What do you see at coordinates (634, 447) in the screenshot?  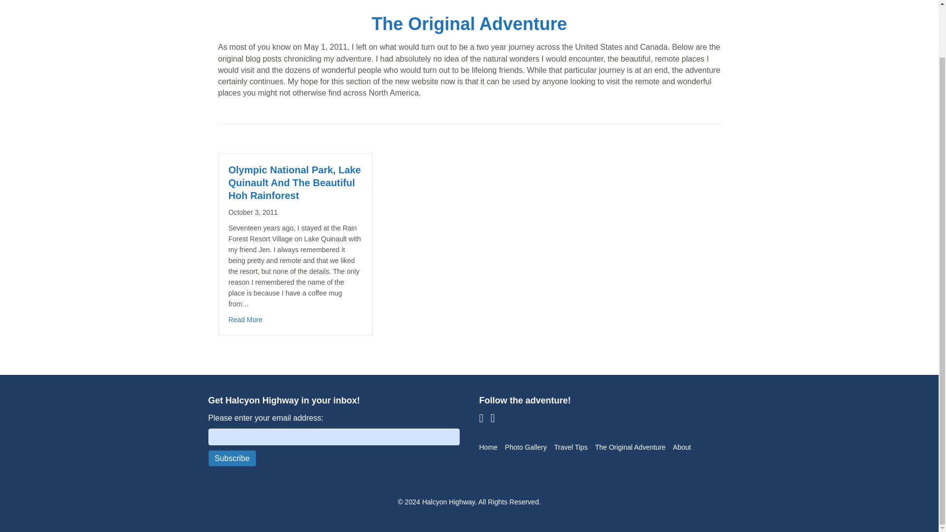 I see `The Original Adventure` at bounding box center [634, 447].